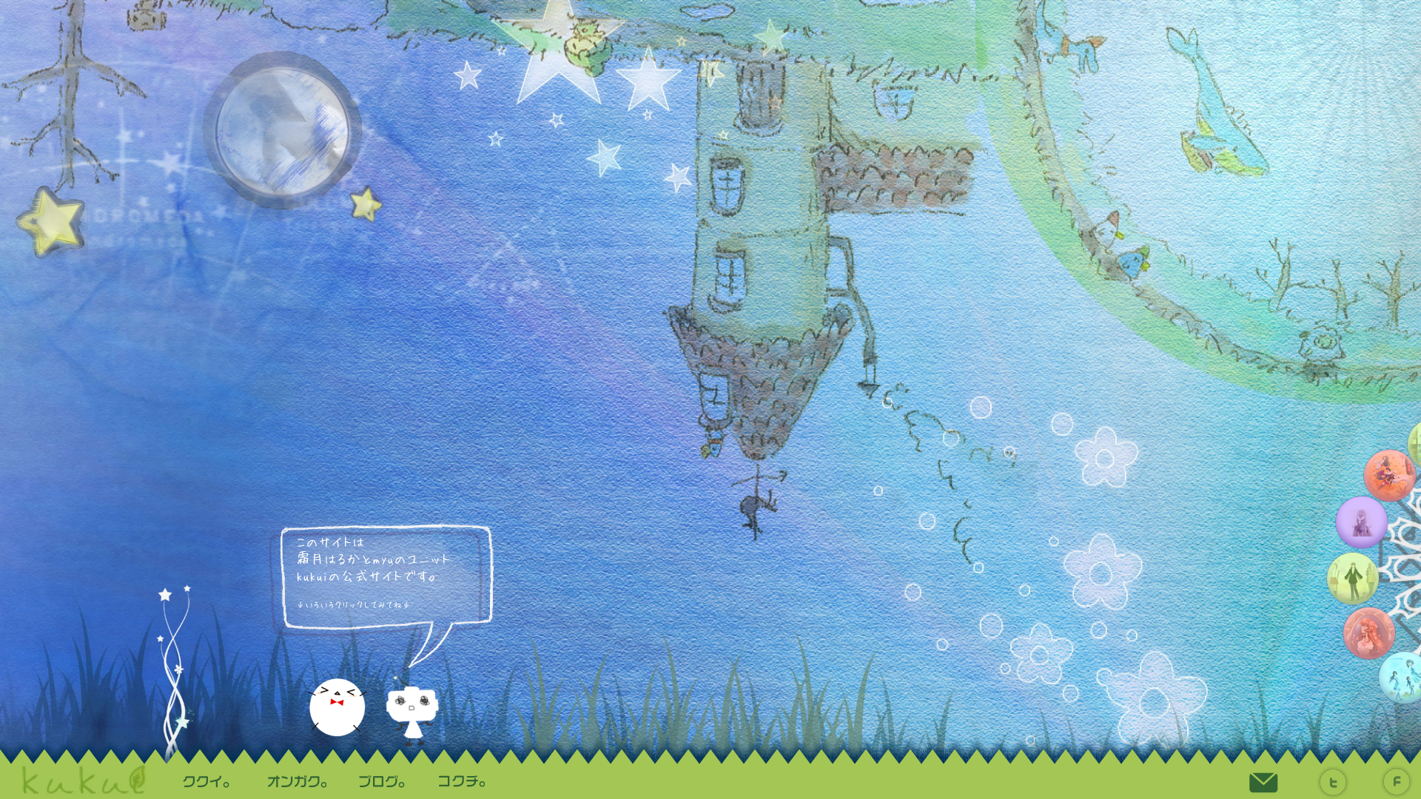 The image size is (1421, 799). What do you see at coordinates (451, 719) in the screenshot?
I see `Click to enlarge` at bounding box center [451, 719].